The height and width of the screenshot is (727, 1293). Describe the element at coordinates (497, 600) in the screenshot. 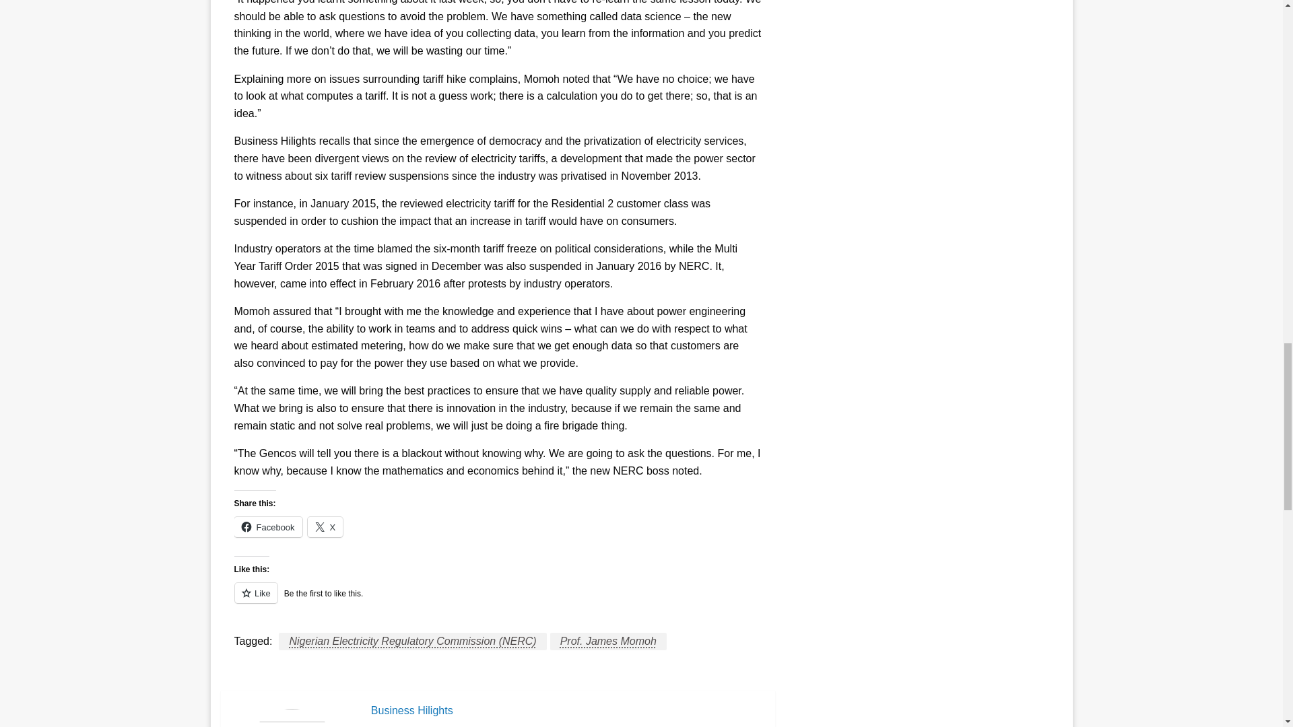

I see `Like or Reblog` at that location.